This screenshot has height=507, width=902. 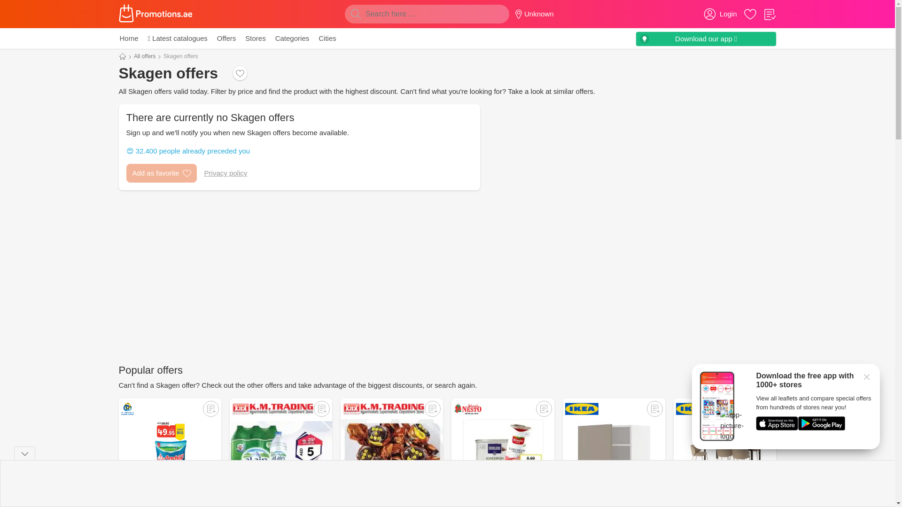 What do you see at coordinates (281, 453) in the screenshot?
I see `KM Trading Al ain mineral water 1.5 Litre x 6 pcs offer` at bounding box center [281, 453].